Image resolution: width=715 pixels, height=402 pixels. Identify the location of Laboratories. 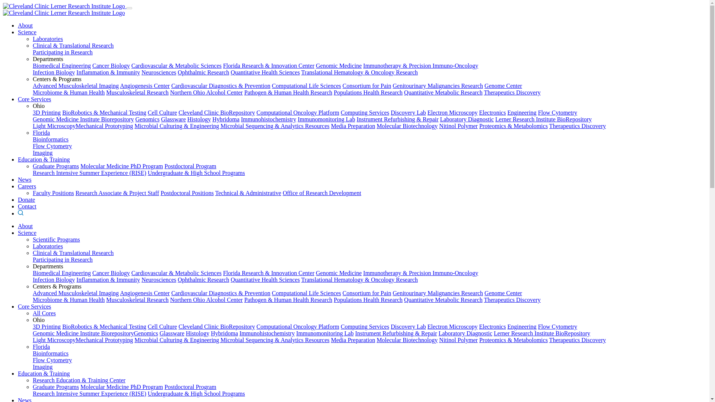
(48, 39).